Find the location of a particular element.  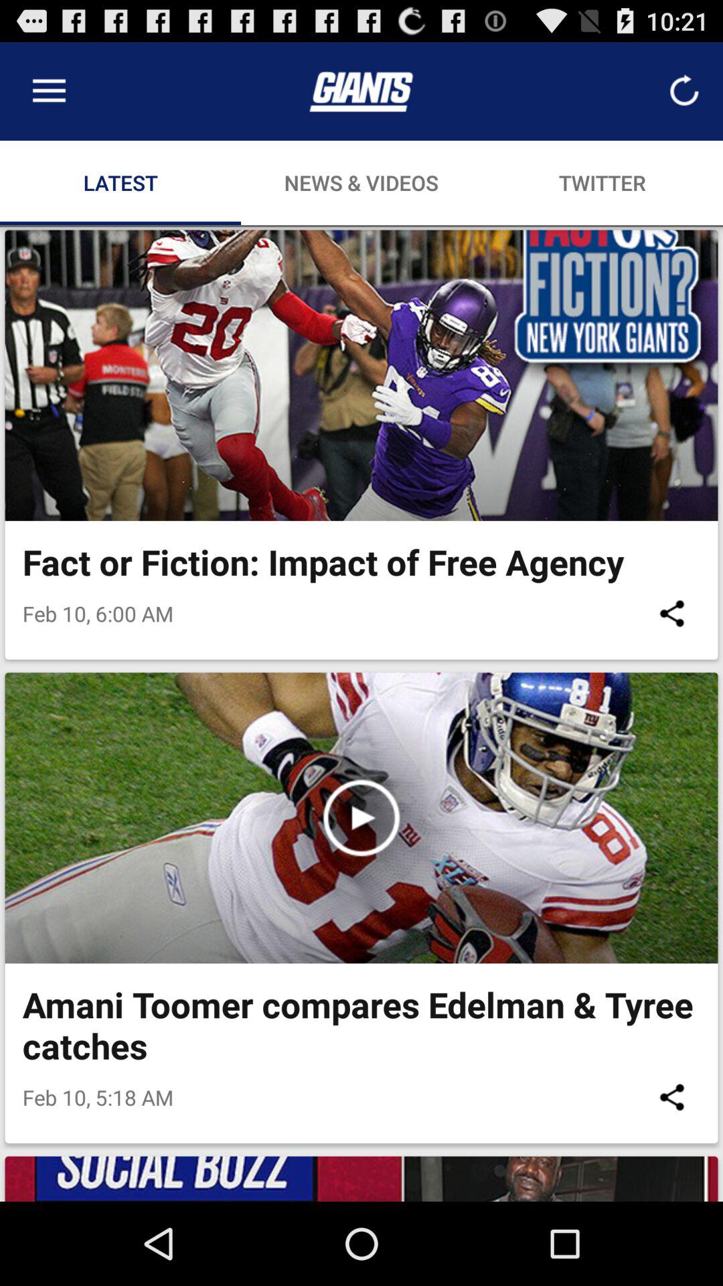

move to twitter tab is located at coordinates (602, 182).